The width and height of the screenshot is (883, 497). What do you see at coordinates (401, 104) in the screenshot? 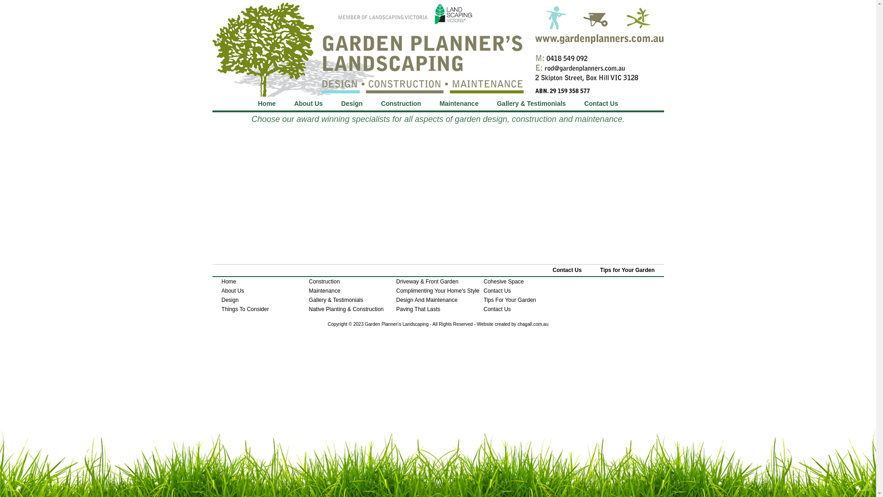
I see `Construction` at bounding box center [401, 104].